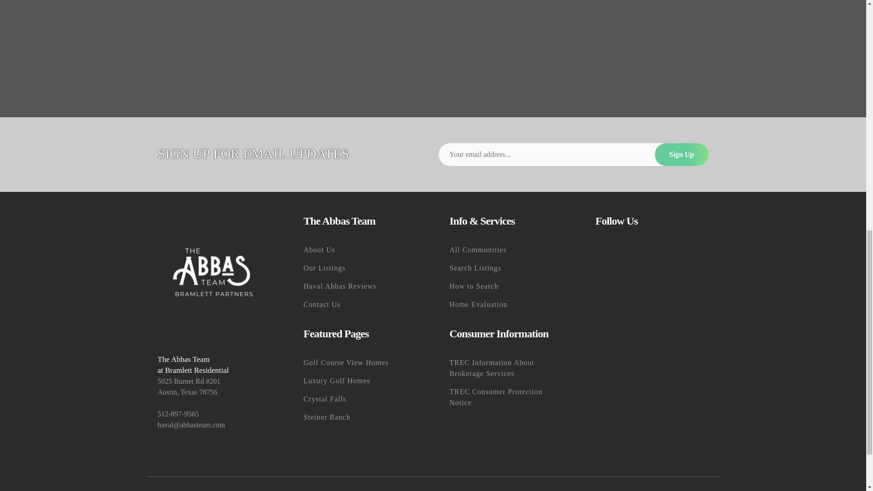  I want to click on 512-897-9565, so click(214, 414).